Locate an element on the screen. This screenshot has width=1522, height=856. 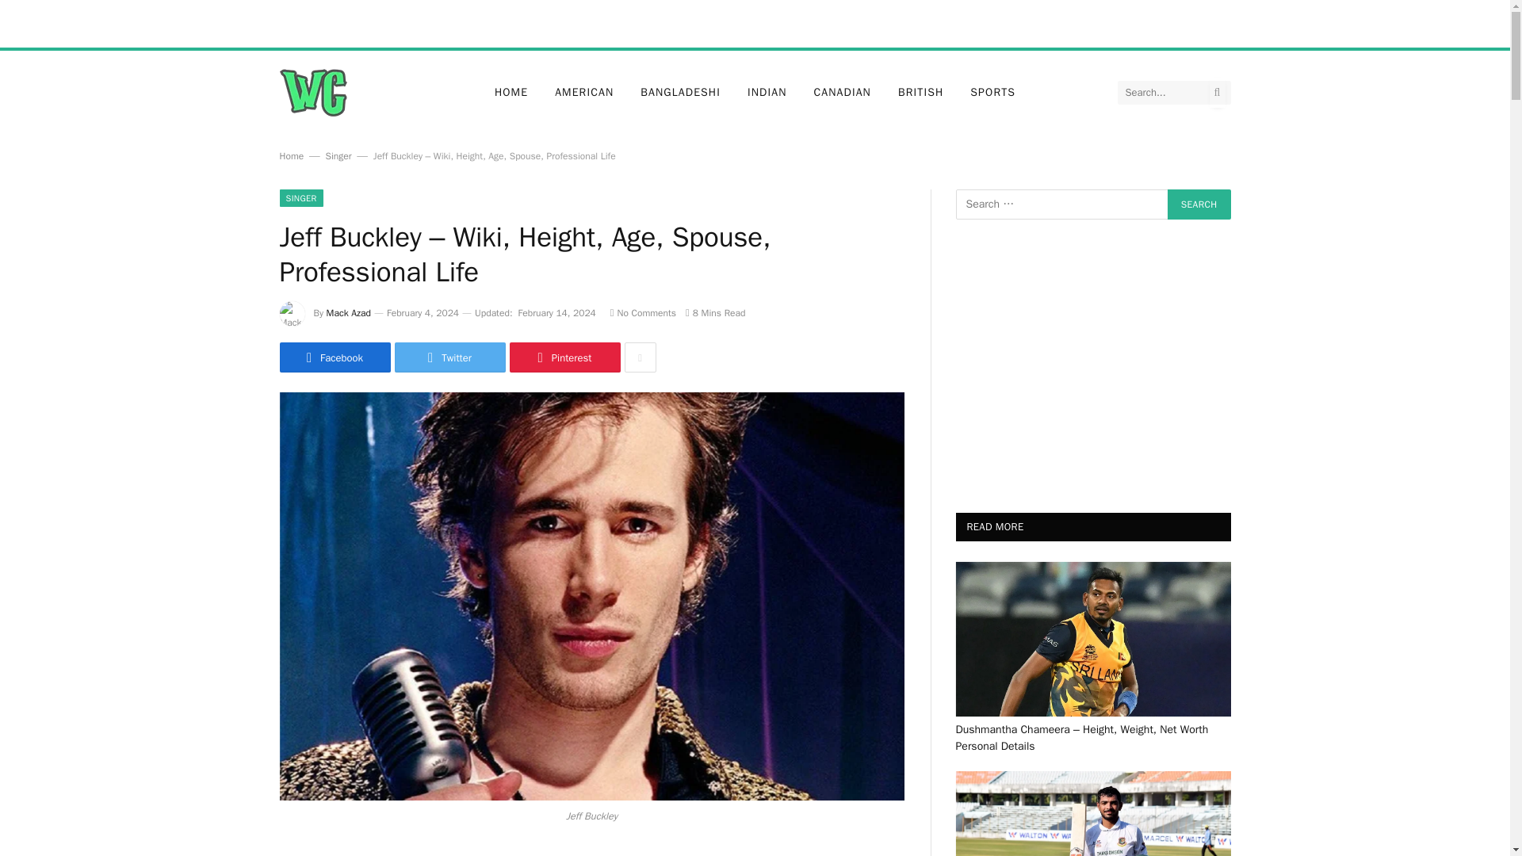
Show More Social Sharing is located at coordinates (640, 357).